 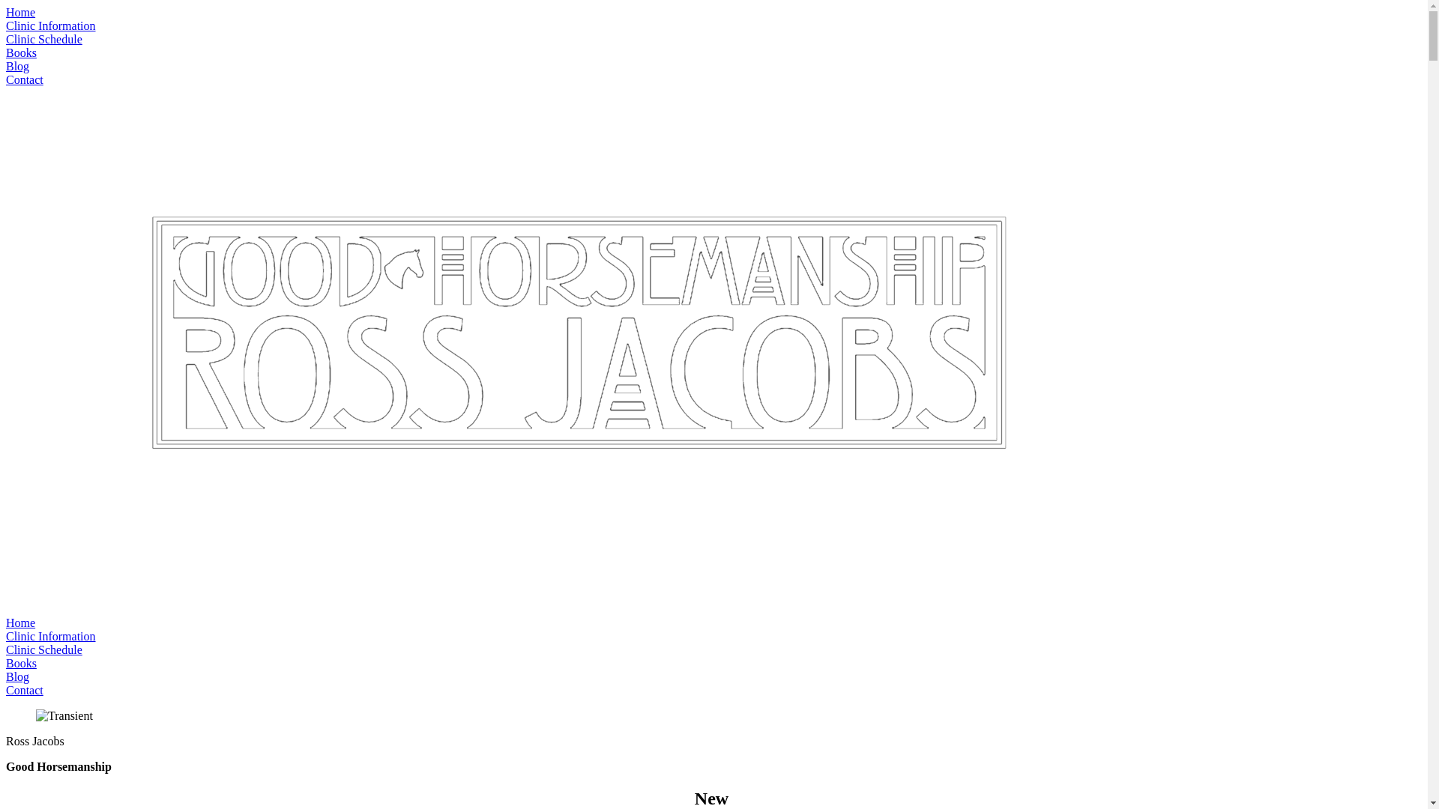 What do you see at coordinates (44, 39) in the screenshot?
I see `Clinic Schedule` at bounding box center [44, 39].